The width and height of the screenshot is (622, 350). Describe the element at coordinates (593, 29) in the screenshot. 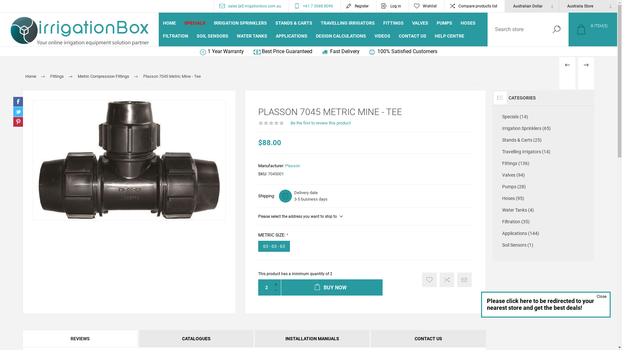

I see `0 ITEM(S)` at that location.